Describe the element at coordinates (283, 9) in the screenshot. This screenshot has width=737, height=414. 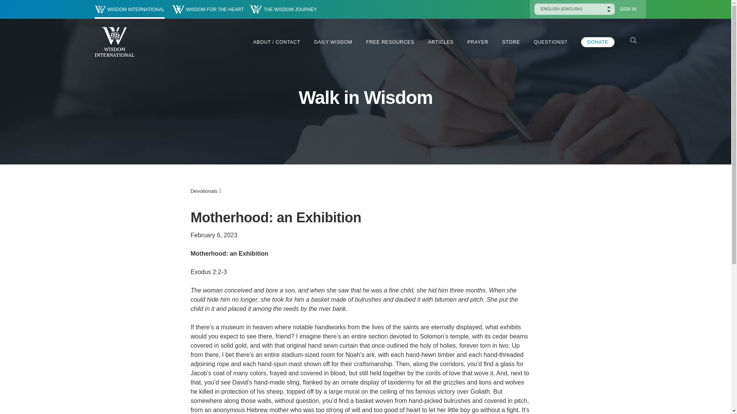
I see `THE WISDOM JOURNEY` at that location.